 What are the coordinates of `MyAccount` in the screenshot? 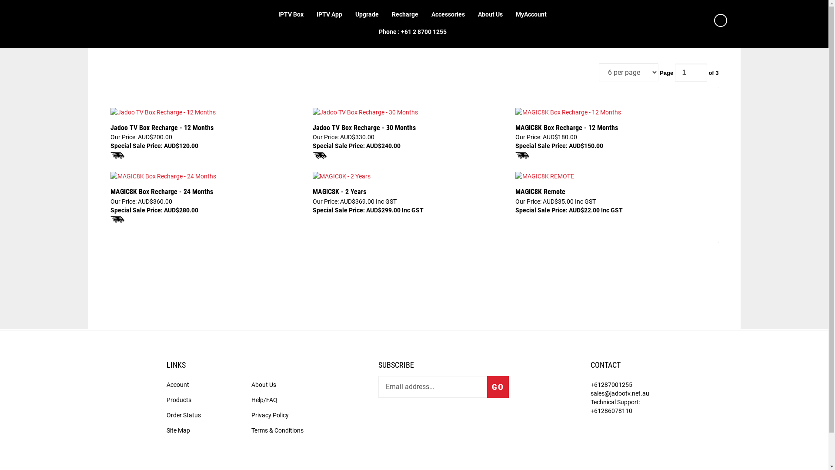 It's located at (531, 15).